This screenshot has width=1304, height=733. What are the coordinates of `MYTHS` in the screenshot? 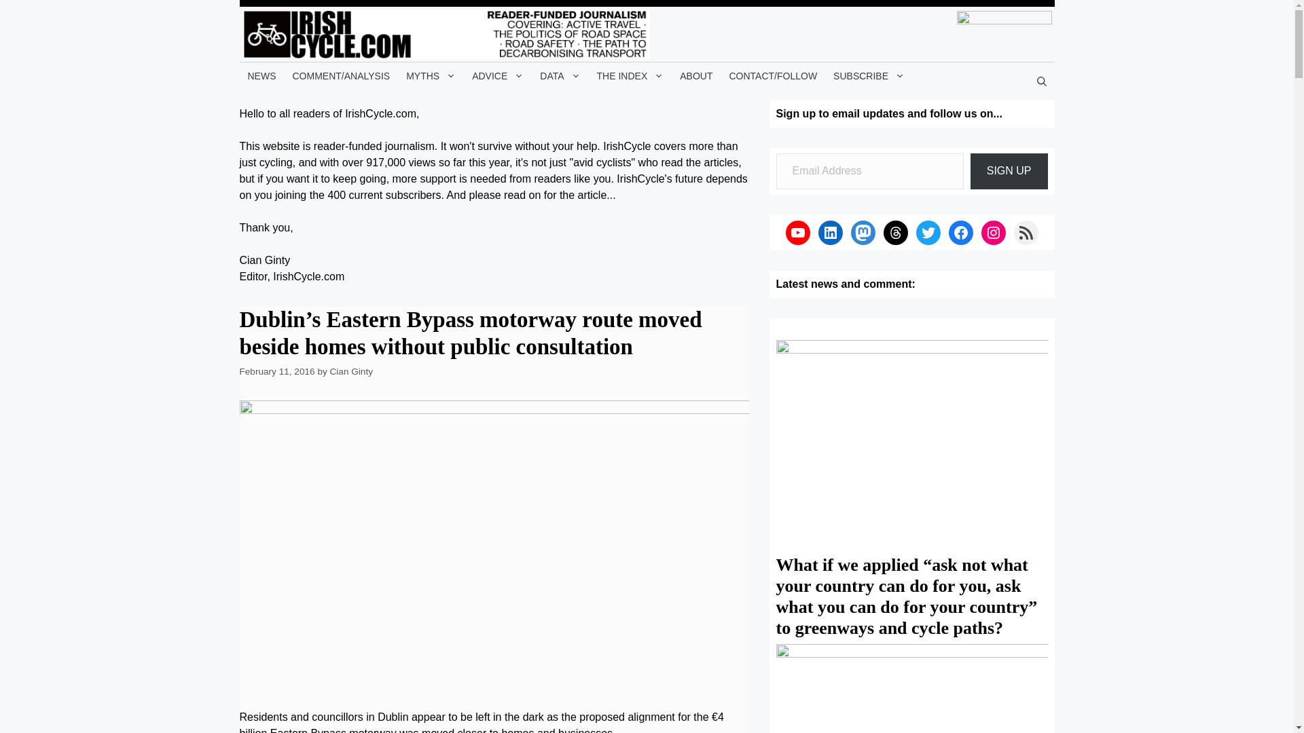 It's located at (431, 75).